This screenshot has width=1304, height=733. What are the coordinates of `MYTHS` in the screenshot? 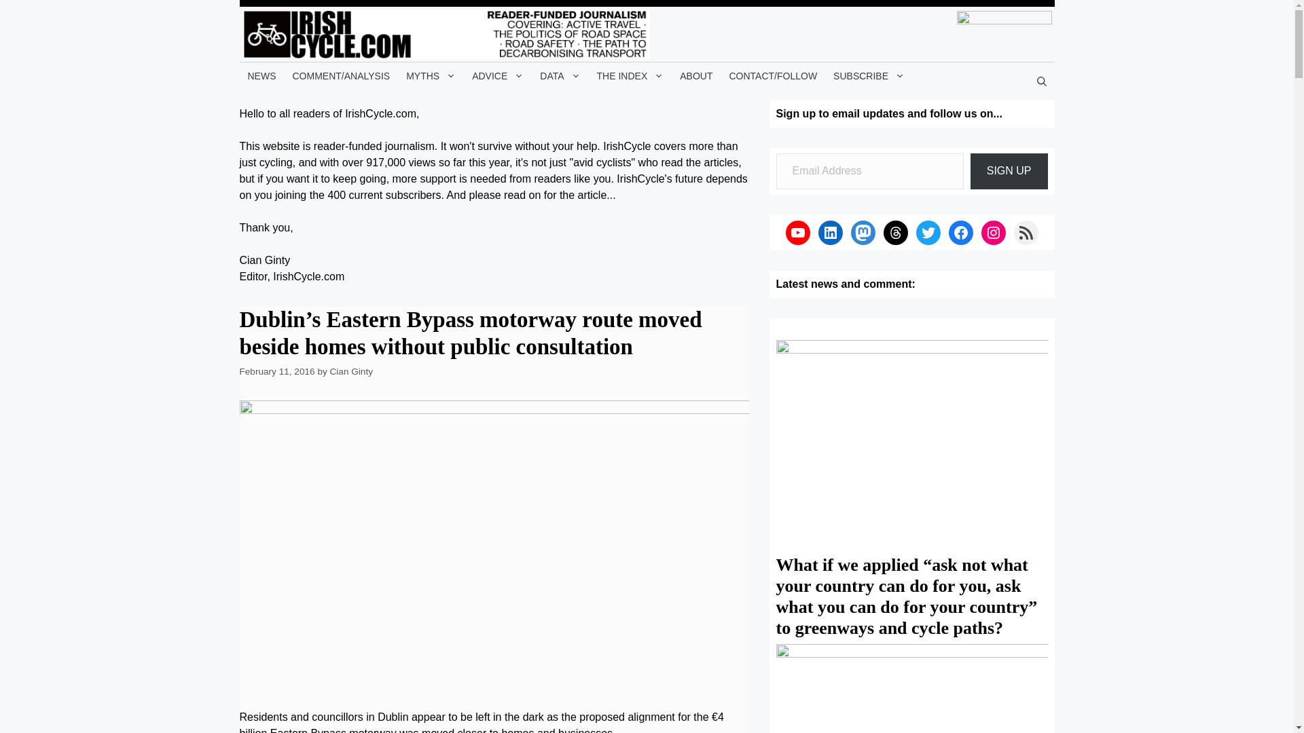 It's located at (431, 75).